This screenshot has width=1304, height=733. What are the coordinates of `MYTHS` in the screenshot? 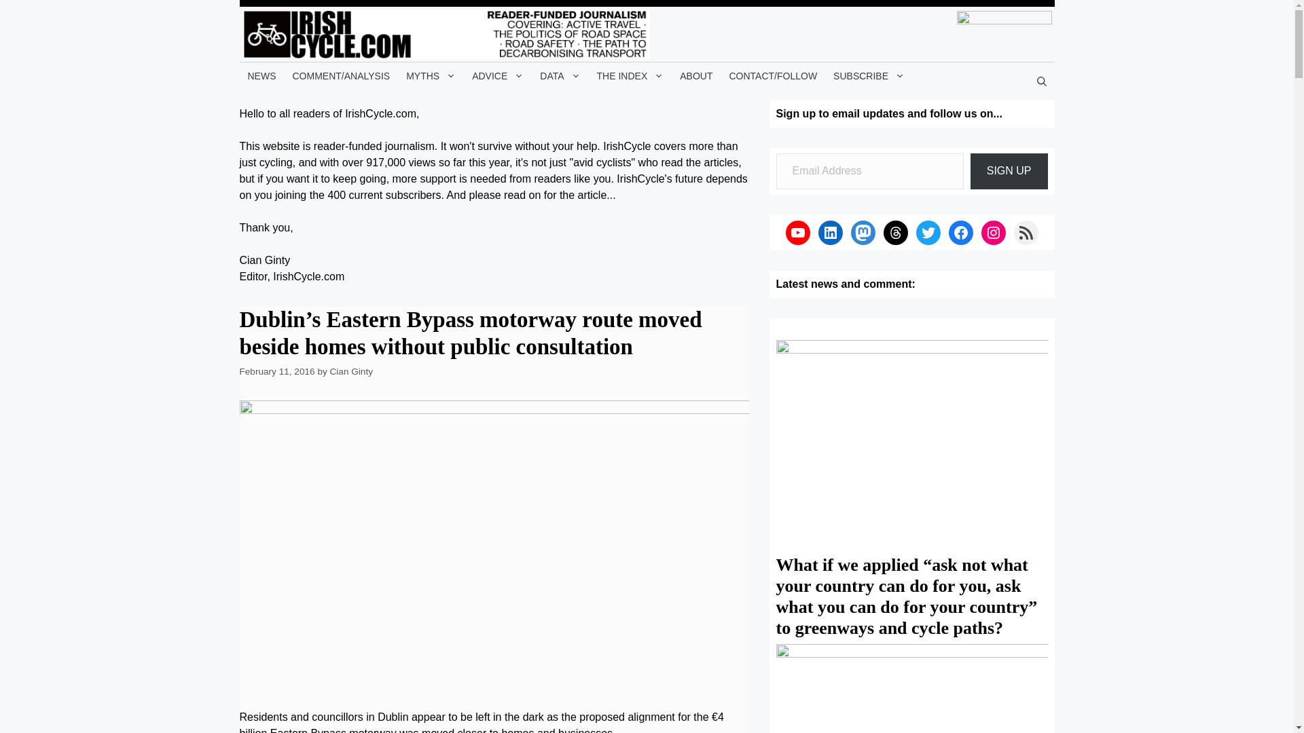 It's located at (431, 75).